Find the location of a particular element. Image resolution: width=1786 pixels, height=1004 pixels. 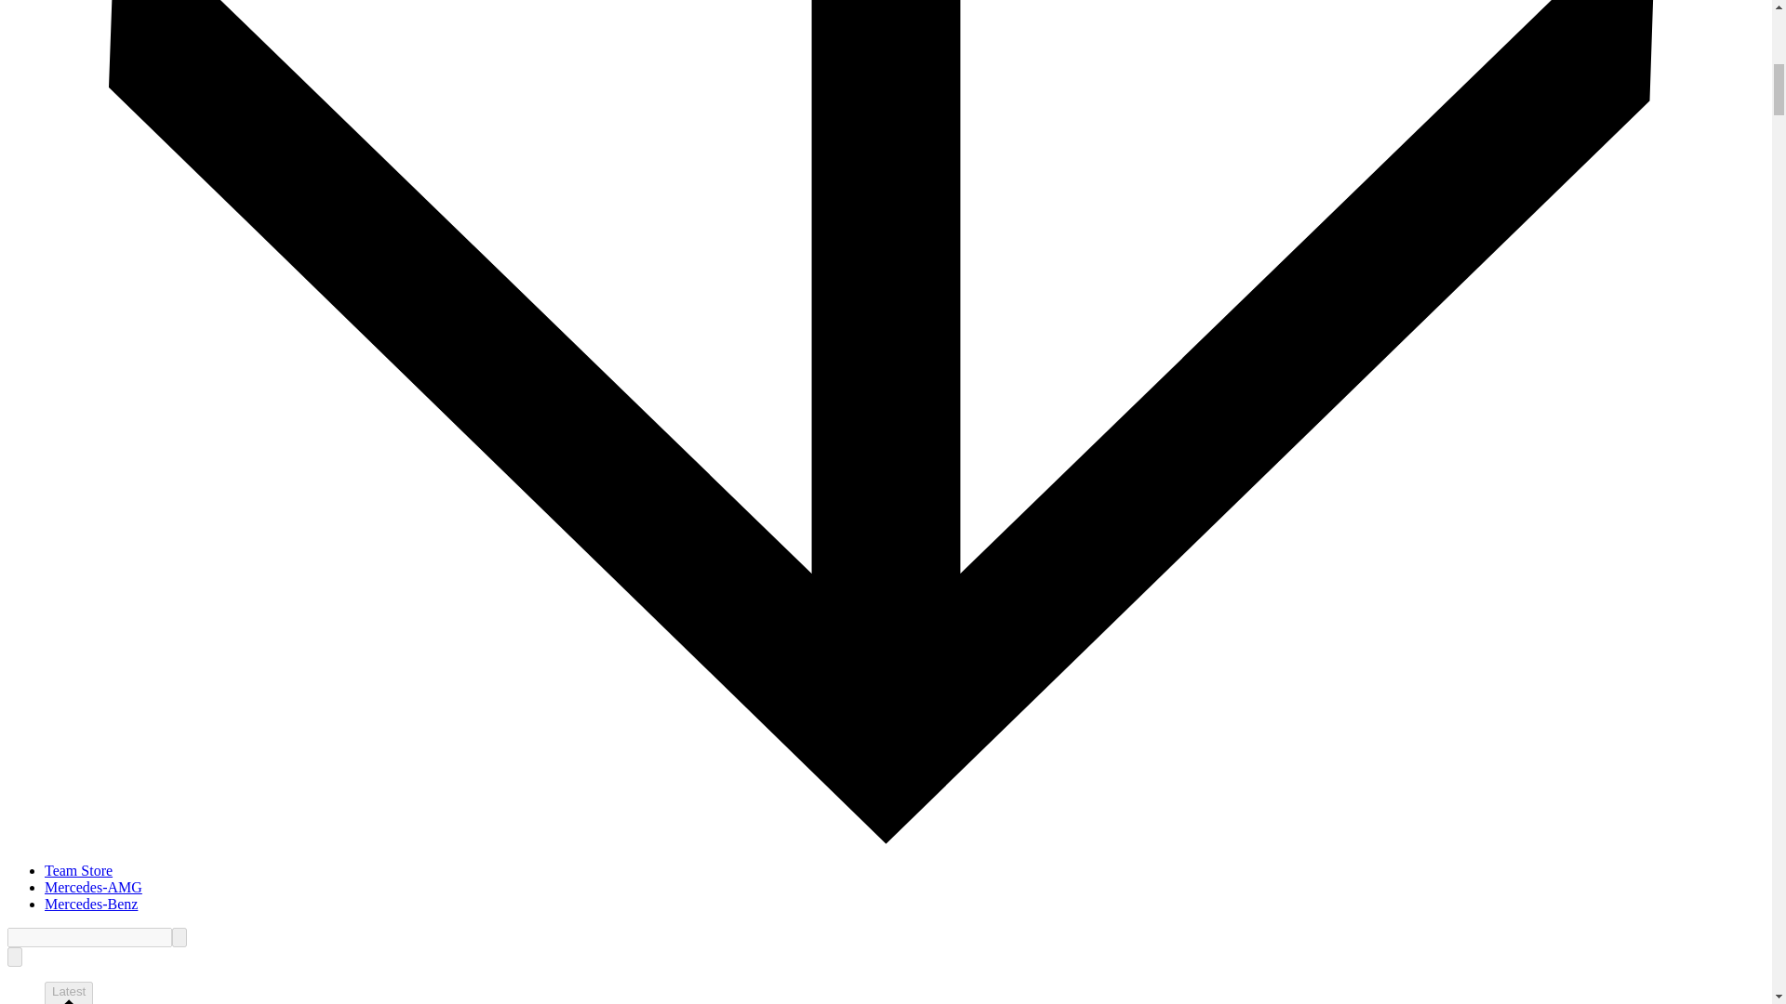

Team Store is located at coordinates (78, 870).